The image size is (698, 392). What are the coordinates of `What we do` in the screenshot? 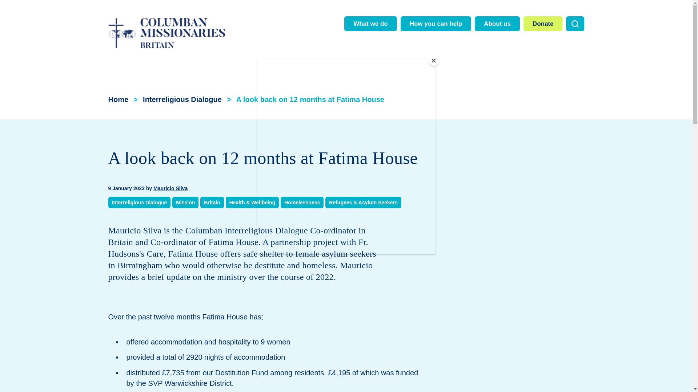 It's located at (370, 24).